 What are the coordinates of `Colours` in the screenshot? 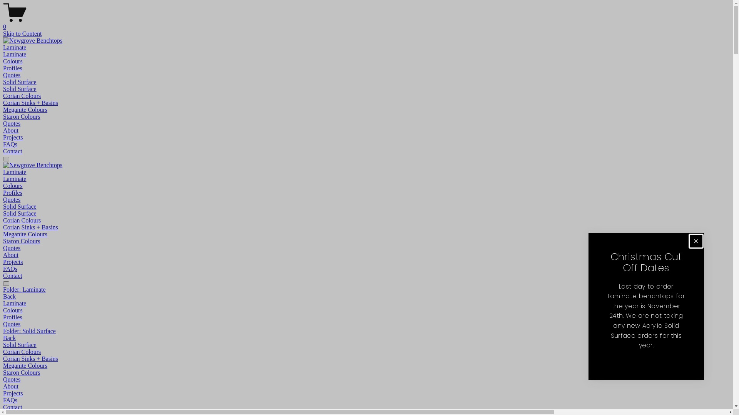 It's located at (13, 61).